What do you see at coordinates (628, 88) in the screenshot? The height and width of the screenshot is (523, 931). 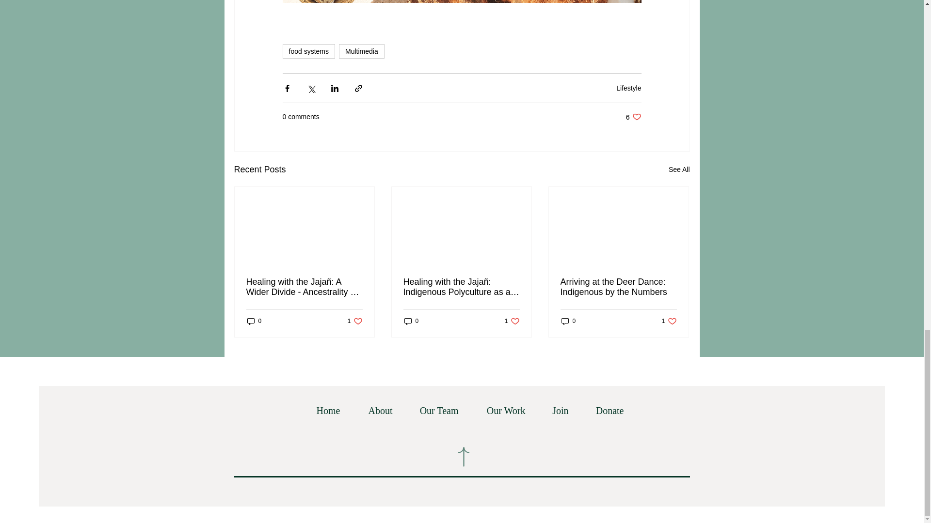 I see `Lifestyle` at bounding box center [628, 88].